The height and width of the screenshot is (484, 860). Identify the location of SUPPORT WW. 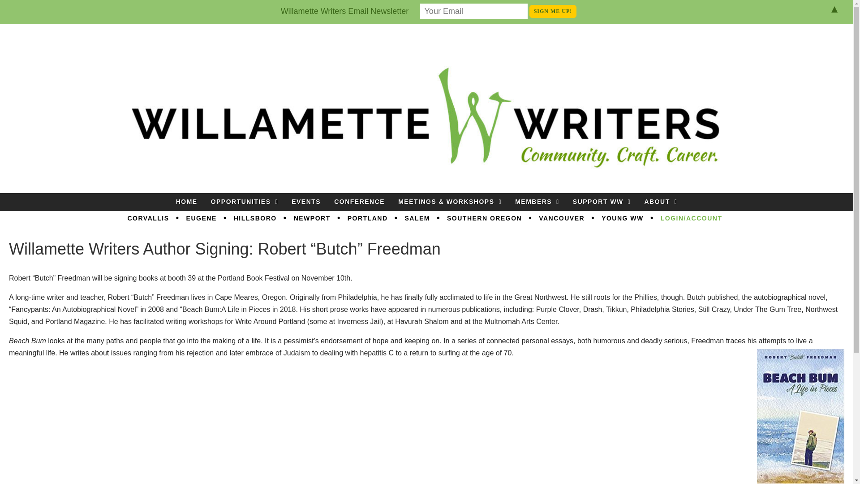
(602, 202).